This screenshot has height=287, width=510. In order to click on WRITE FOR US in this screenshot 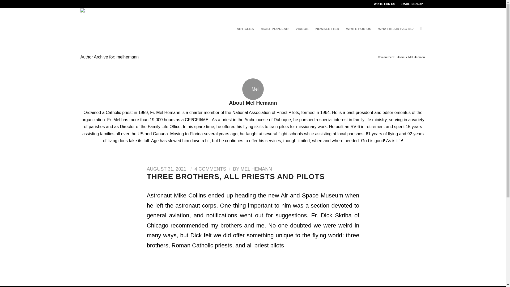, I will do `click(385, 4)`.